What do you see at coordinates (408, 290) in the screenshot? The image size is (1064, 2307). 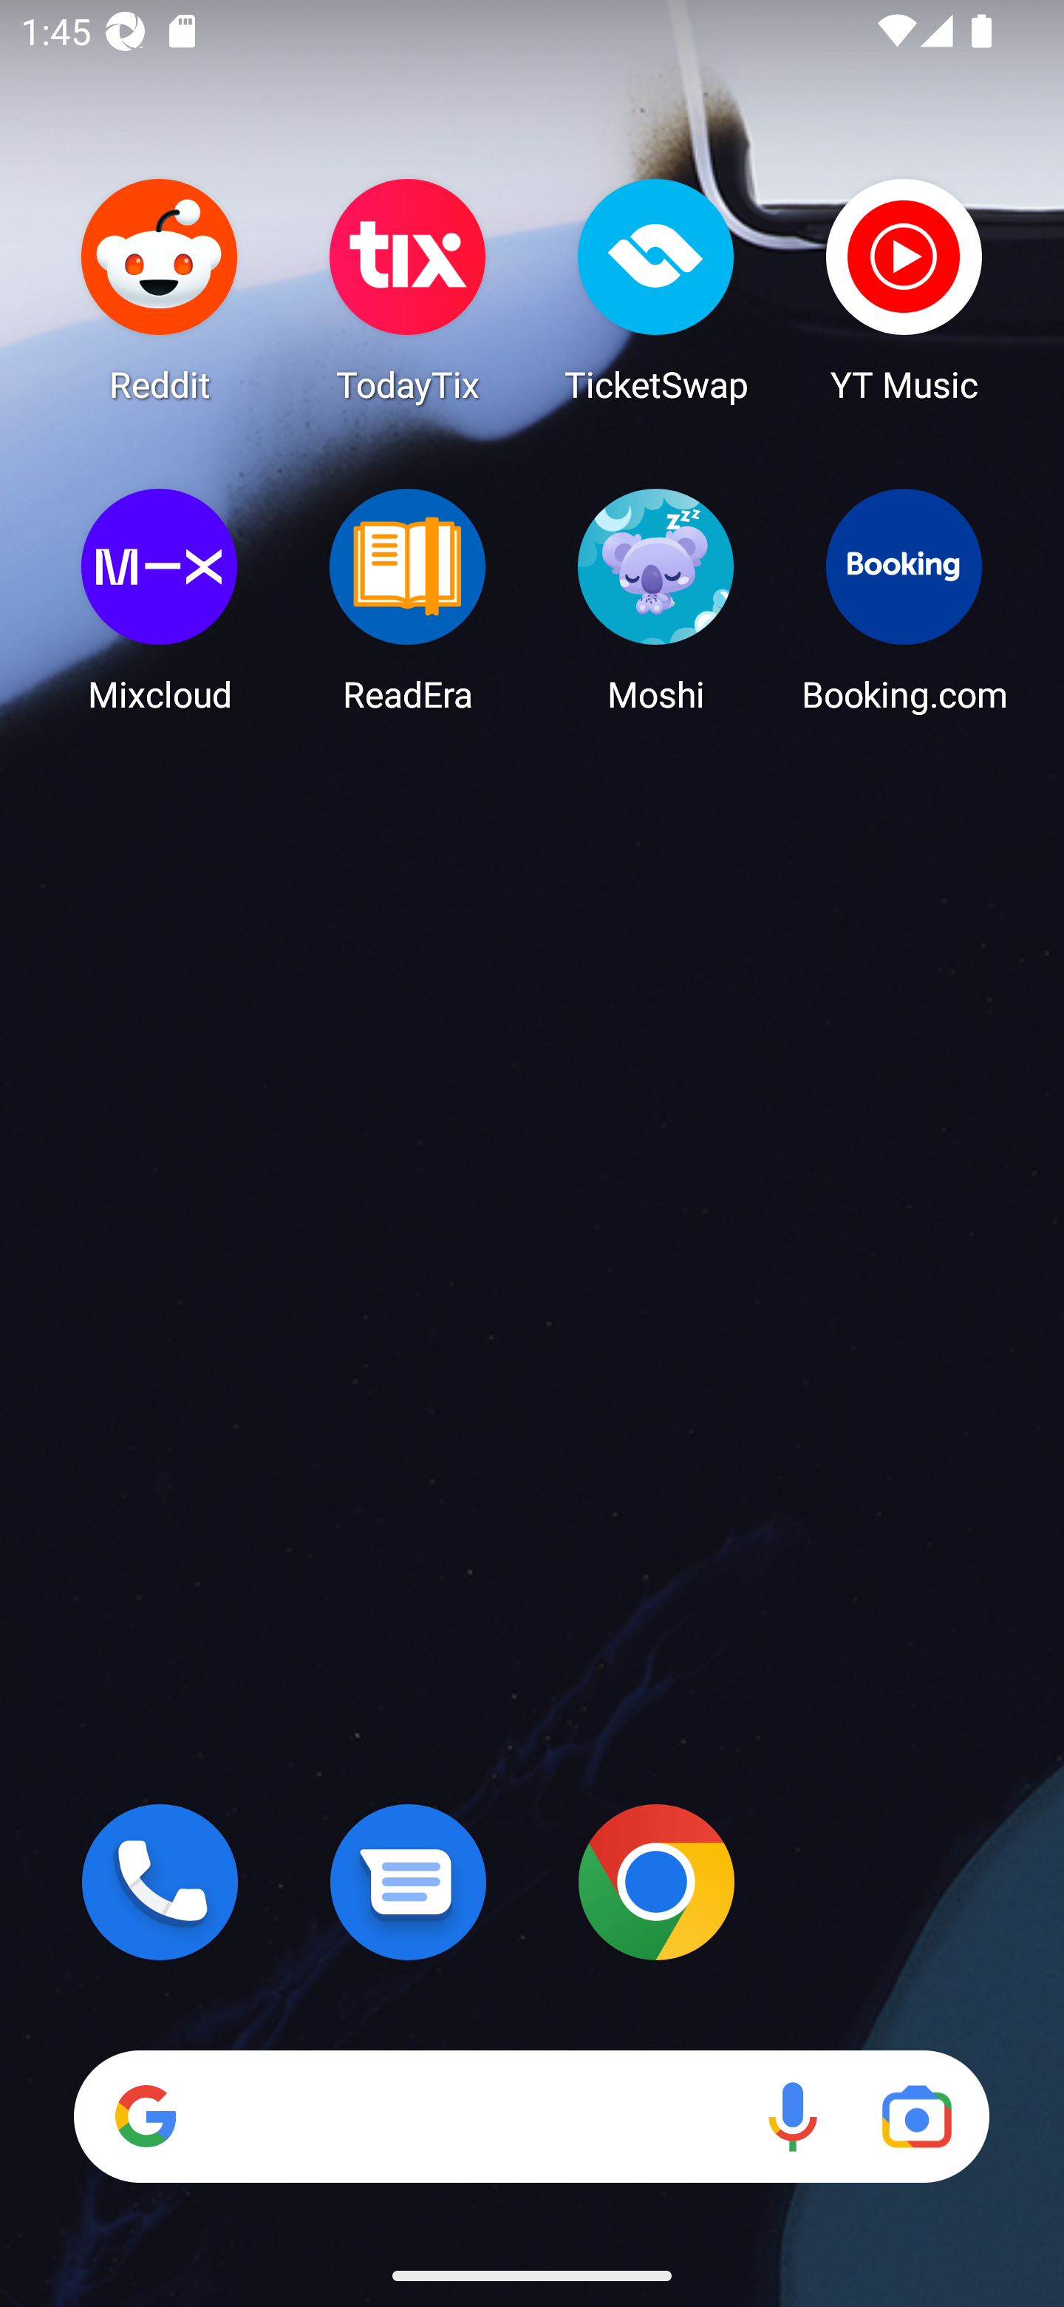 I see `TodayTix` at bounding box center [408, 290].